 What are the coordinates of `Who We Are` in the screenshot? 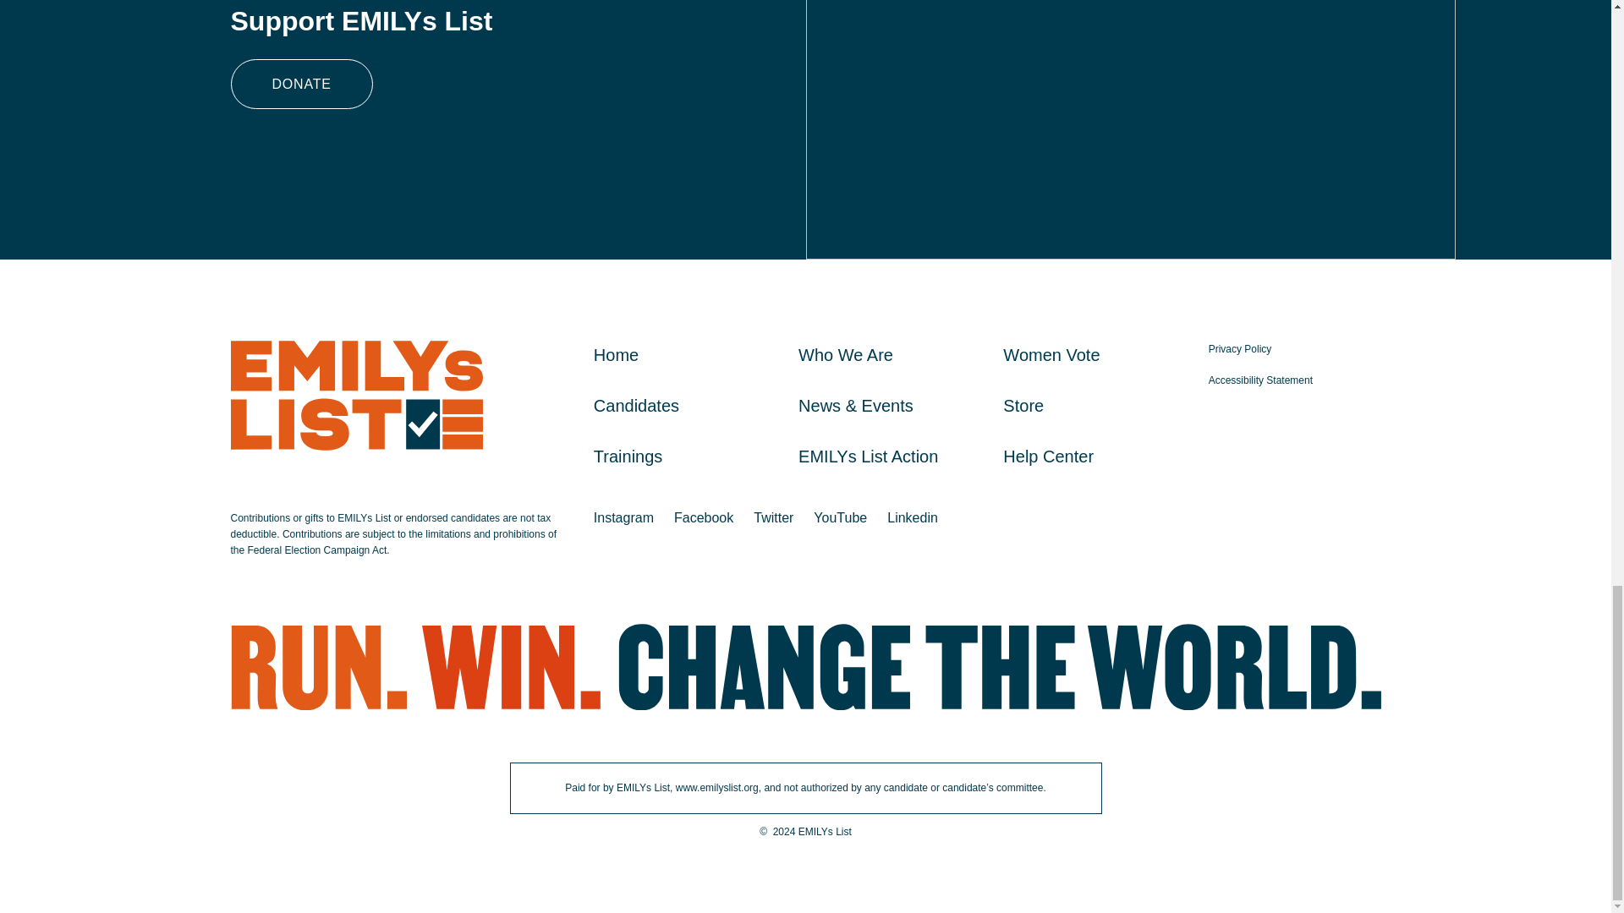 It's located at (846, 355).